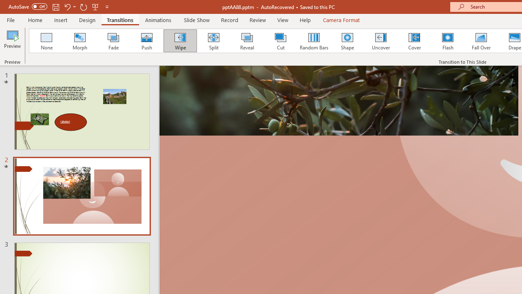 This screenshot has height=294, width=522. What do you see at coordinates (95, 7) in the screenshot?
I see `From Beginning` at bounding box center [95, 7].